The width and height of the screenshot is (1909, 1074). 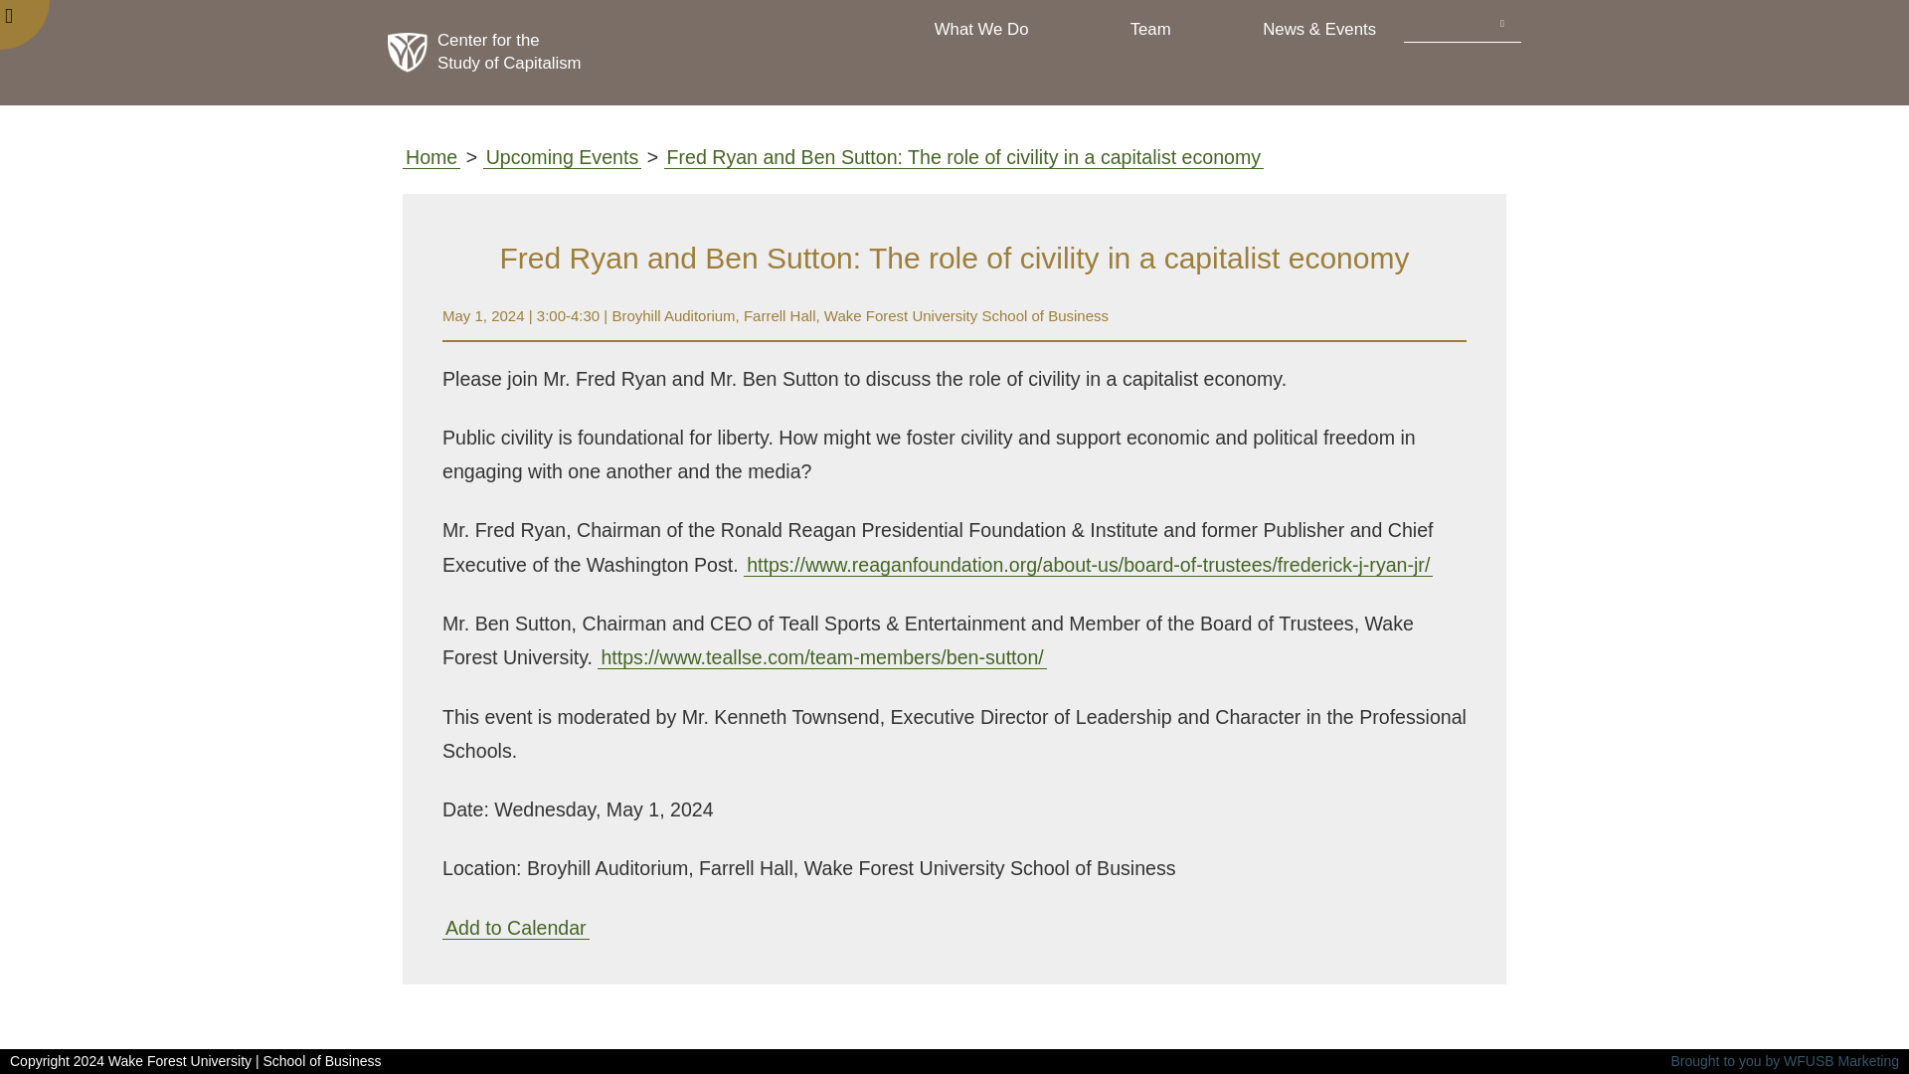 What do you see at coordinates (562, 157) in the screenshot?
I see `Go to Upcoming Events.` at bounding box center [562, 157].